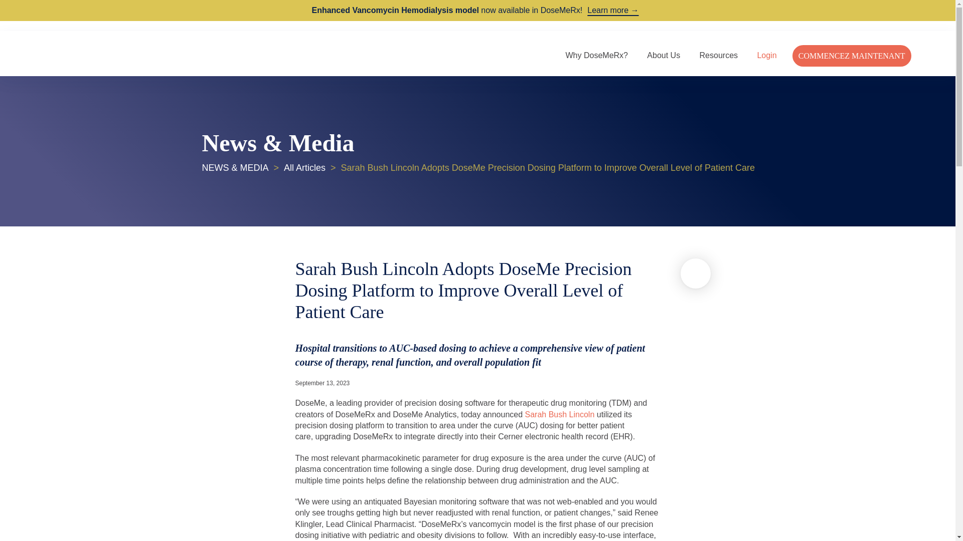  Describe the element at coordinates (560, 414) in the screenshot. I see `Sarah Bush Lincoln` at that location.